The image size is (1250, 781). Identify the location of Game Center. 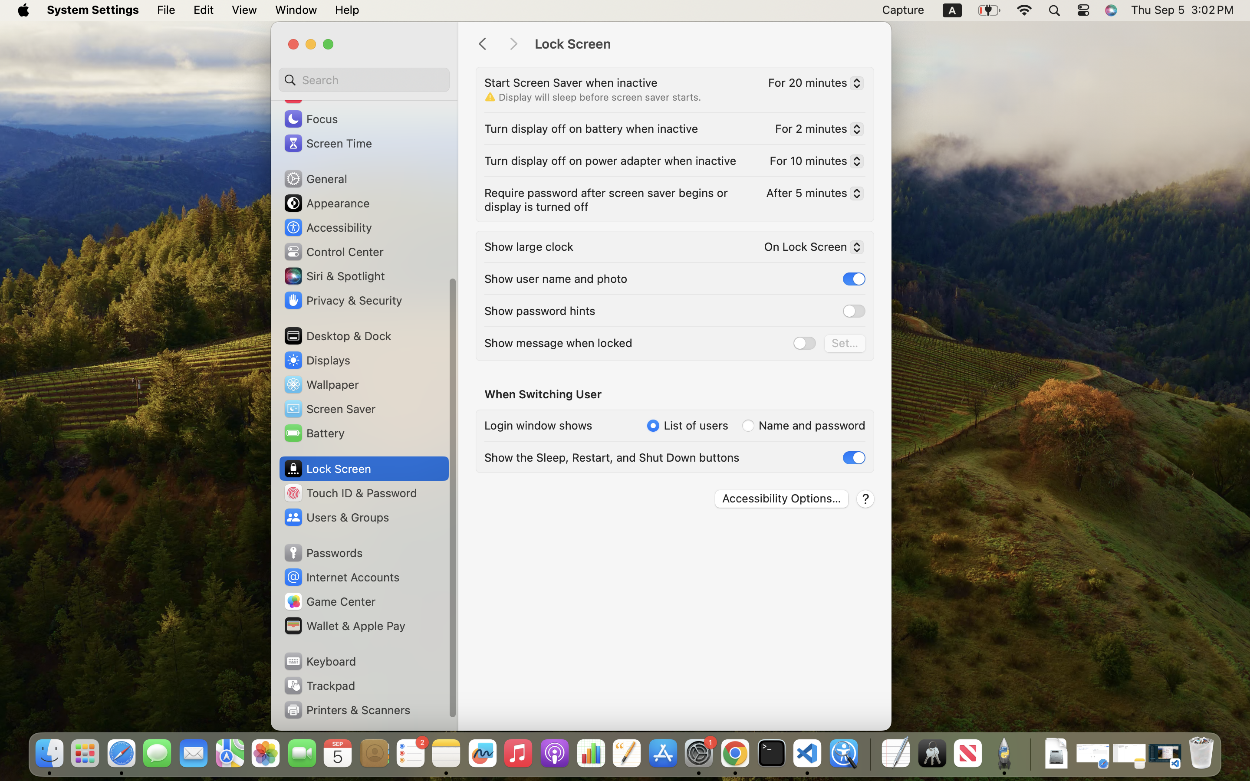
(329, 601).